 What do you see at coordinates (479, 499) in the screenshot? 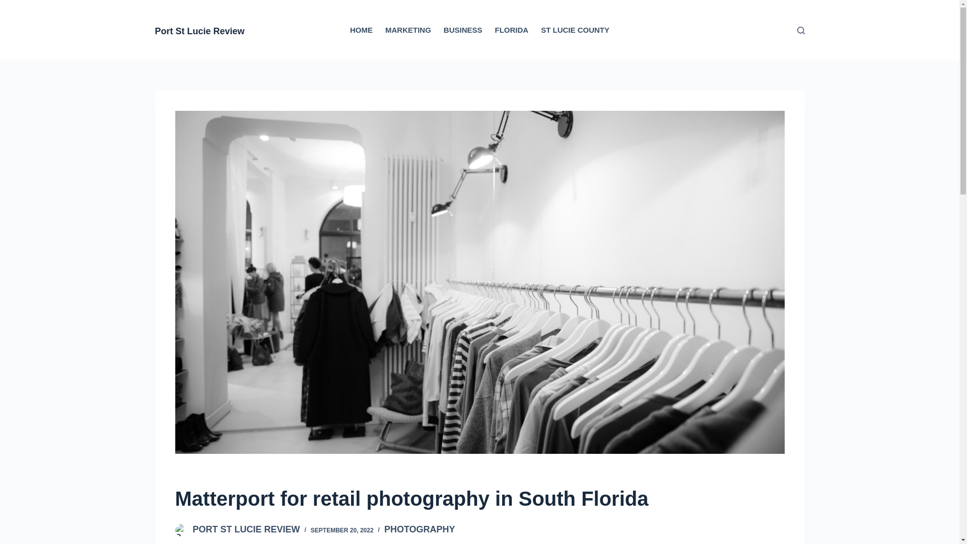
I see `Matterport for retail photography in South Florida` at bounding box center [479, 499].